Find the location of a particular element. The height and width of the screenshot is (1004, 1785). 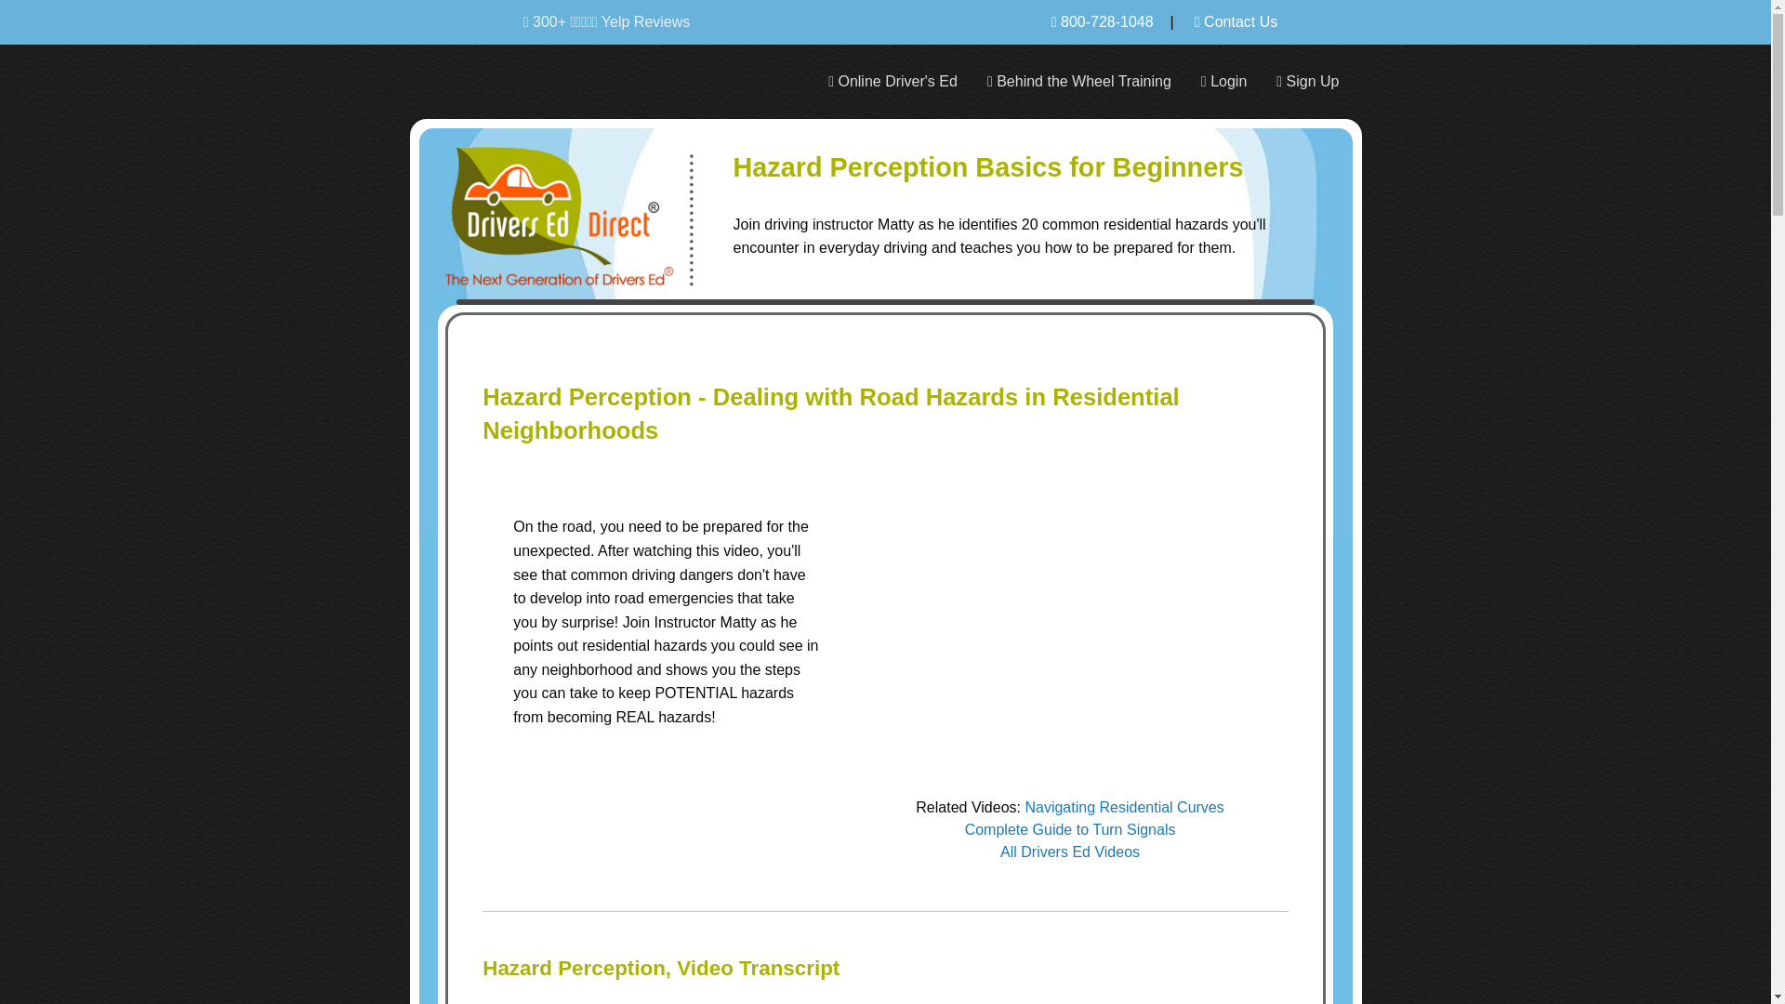

Online Driver's Ed is located at coordinates (892, 82).